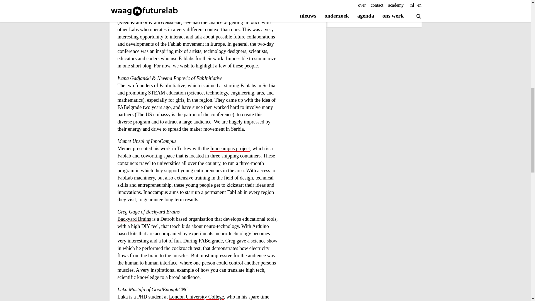  Describe the element at coordinates (230, 149) in the screenshot. I see `Innocampus project` at that location.